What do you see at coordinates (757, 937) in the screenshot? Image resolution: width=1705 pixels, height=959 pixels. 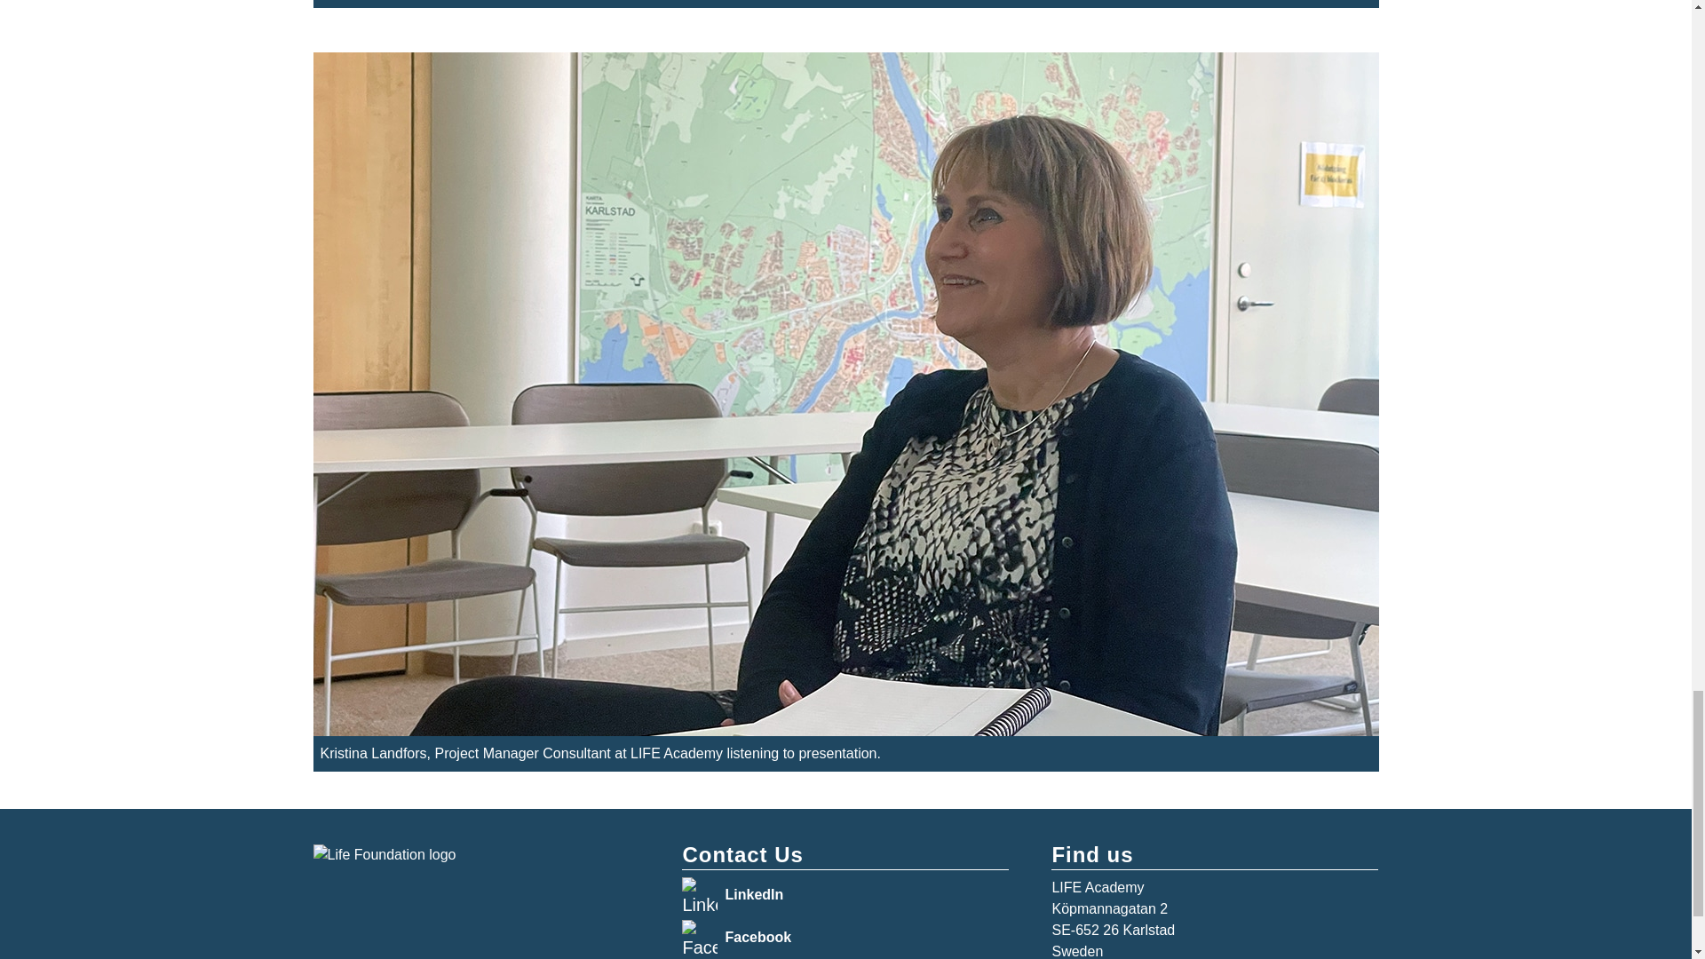 I see `Facebook` at bounding box center [757, 937].